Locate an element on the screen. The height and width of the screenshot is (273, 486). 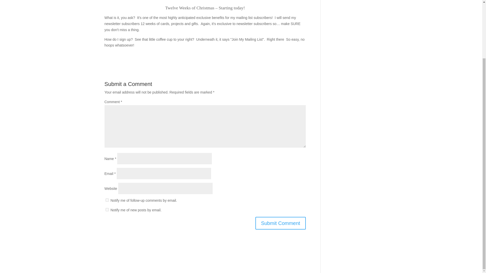
Submit Comment is located at coordinates (280, 223).